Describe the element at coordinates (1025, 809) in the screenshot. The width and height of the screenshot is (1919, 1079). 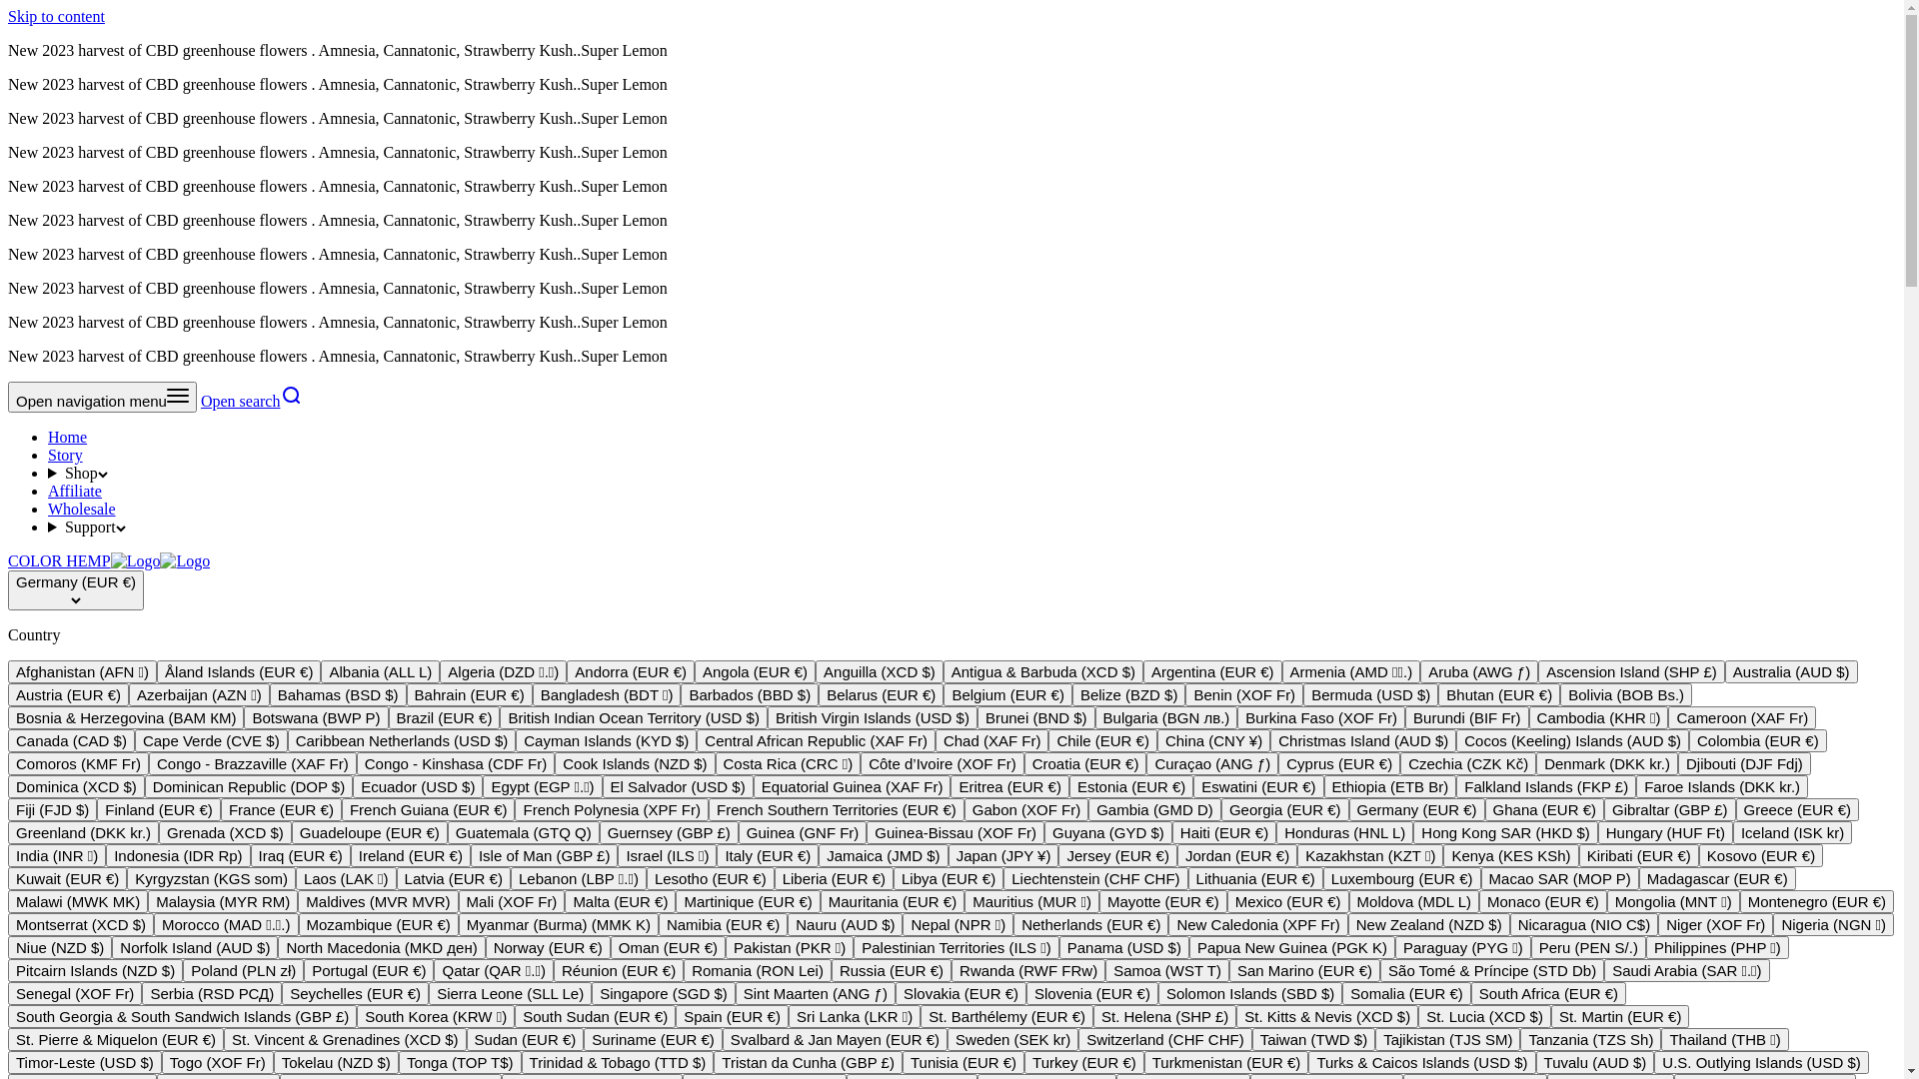
I see `Gabon (XOF Fr)` at that location.